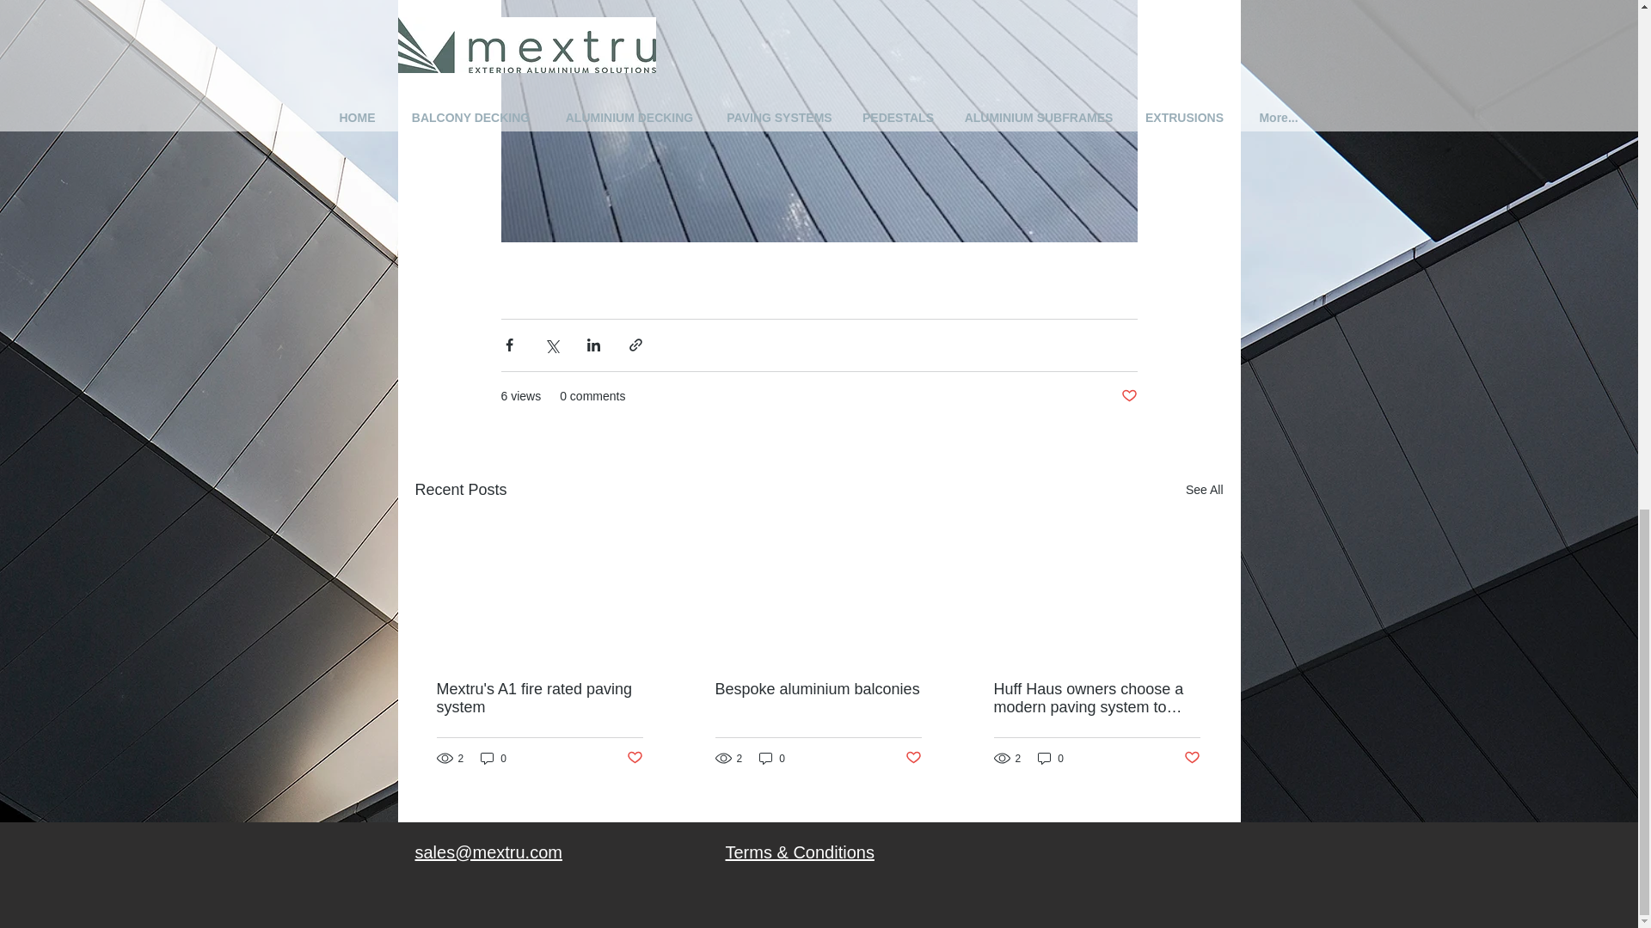 This screenshot has height=928, width=1651. What do you see at coordinates (1192, 758) in the screenshot?
I see `Post not marked as liked` at bounding box center [1192, 758].